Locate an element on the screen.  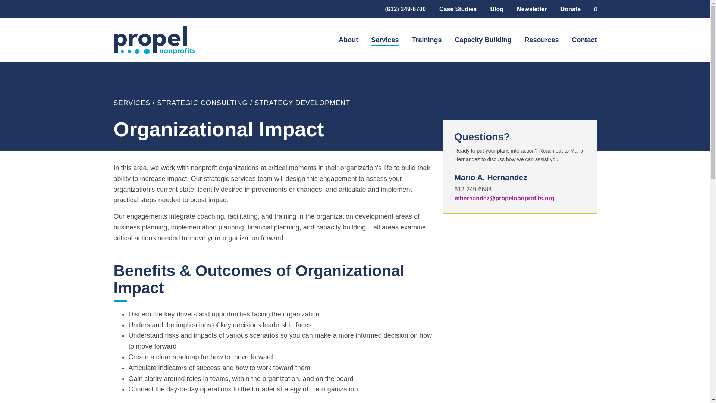
Go to Strategy Development. is located at coordinates (302, 103).